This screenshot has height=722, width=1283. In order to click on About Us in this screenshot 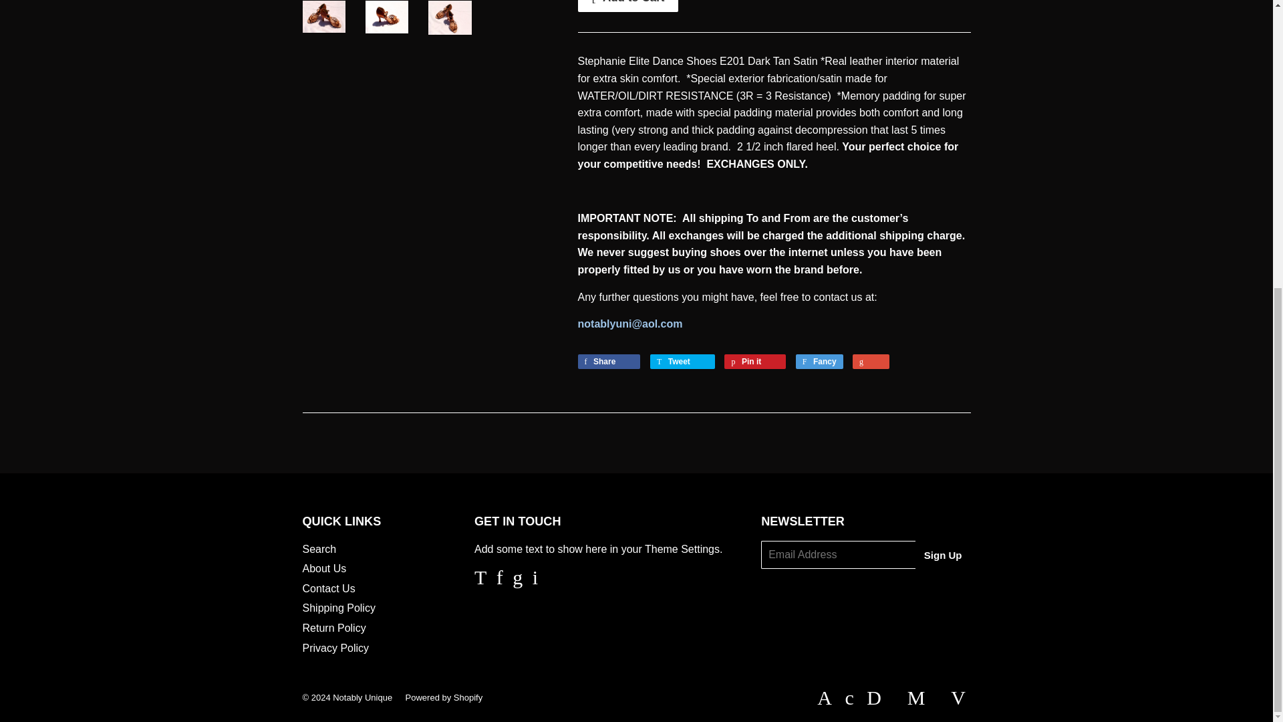, I will do `click(323, 568)`.